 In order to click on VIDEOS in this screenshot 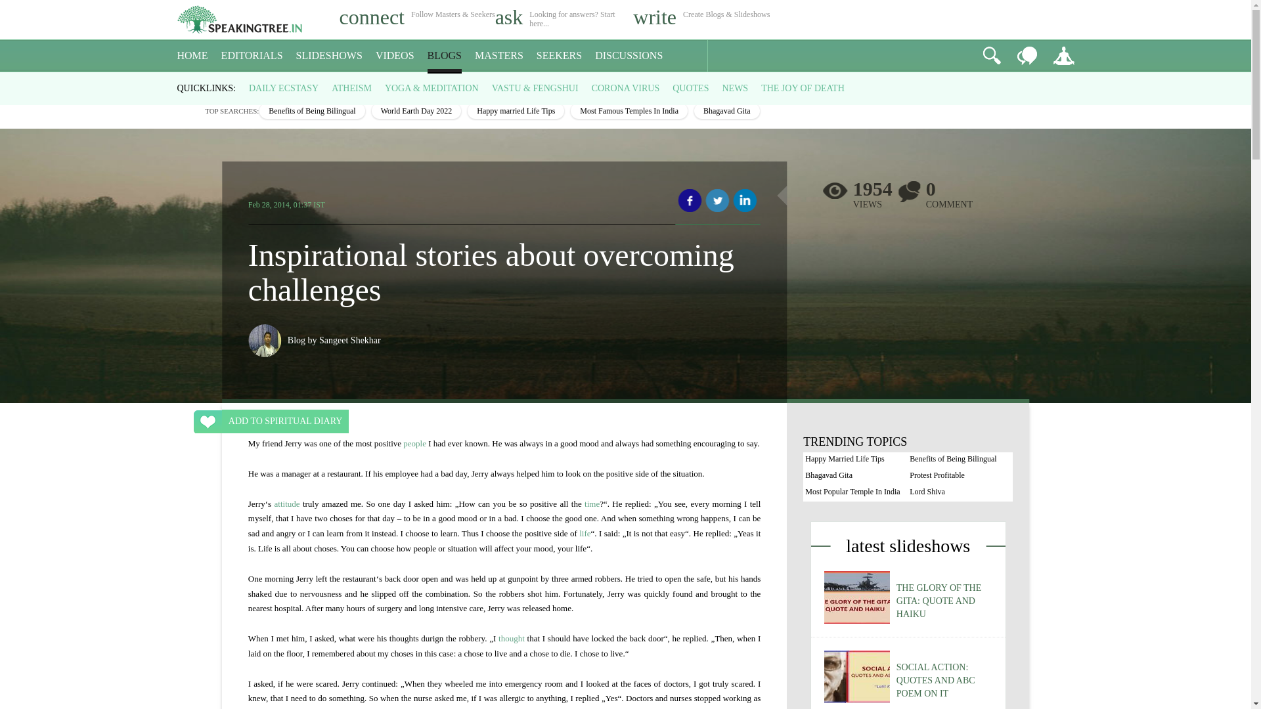, I will do `click(395, 56)`.